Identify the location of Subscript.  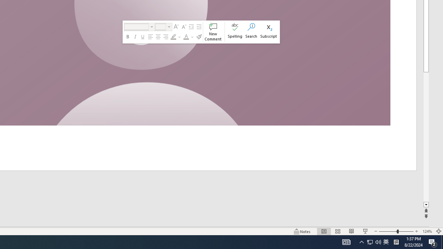
(269, 32).